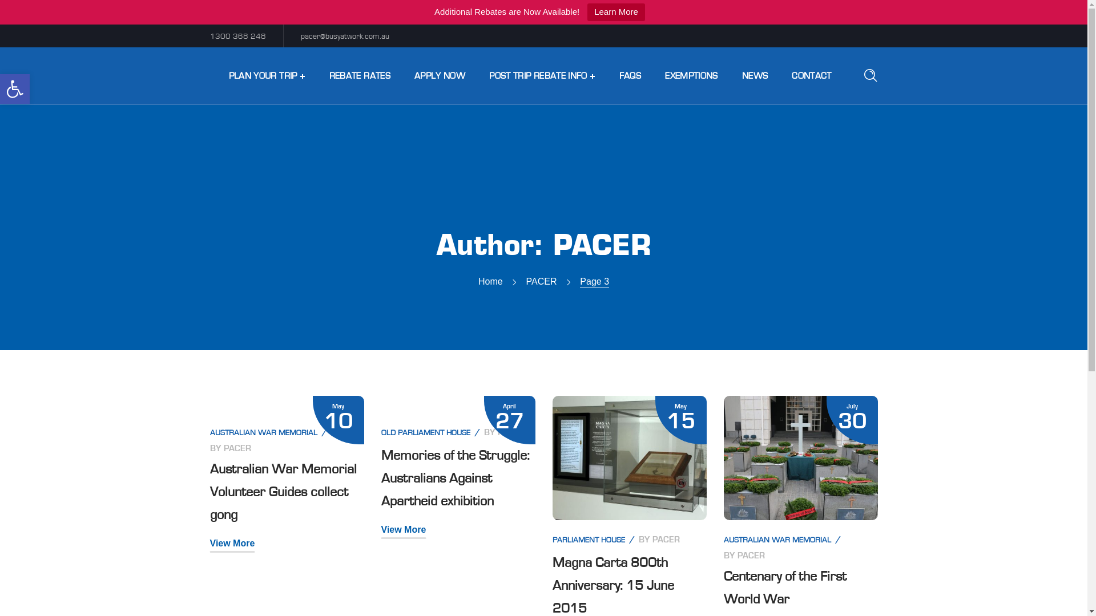 The width and height of the screenshot is (1096, 616). What do you see at coordinates (233, 544) in the screenshot?
I see `View More` at bounding box center [233, 544].